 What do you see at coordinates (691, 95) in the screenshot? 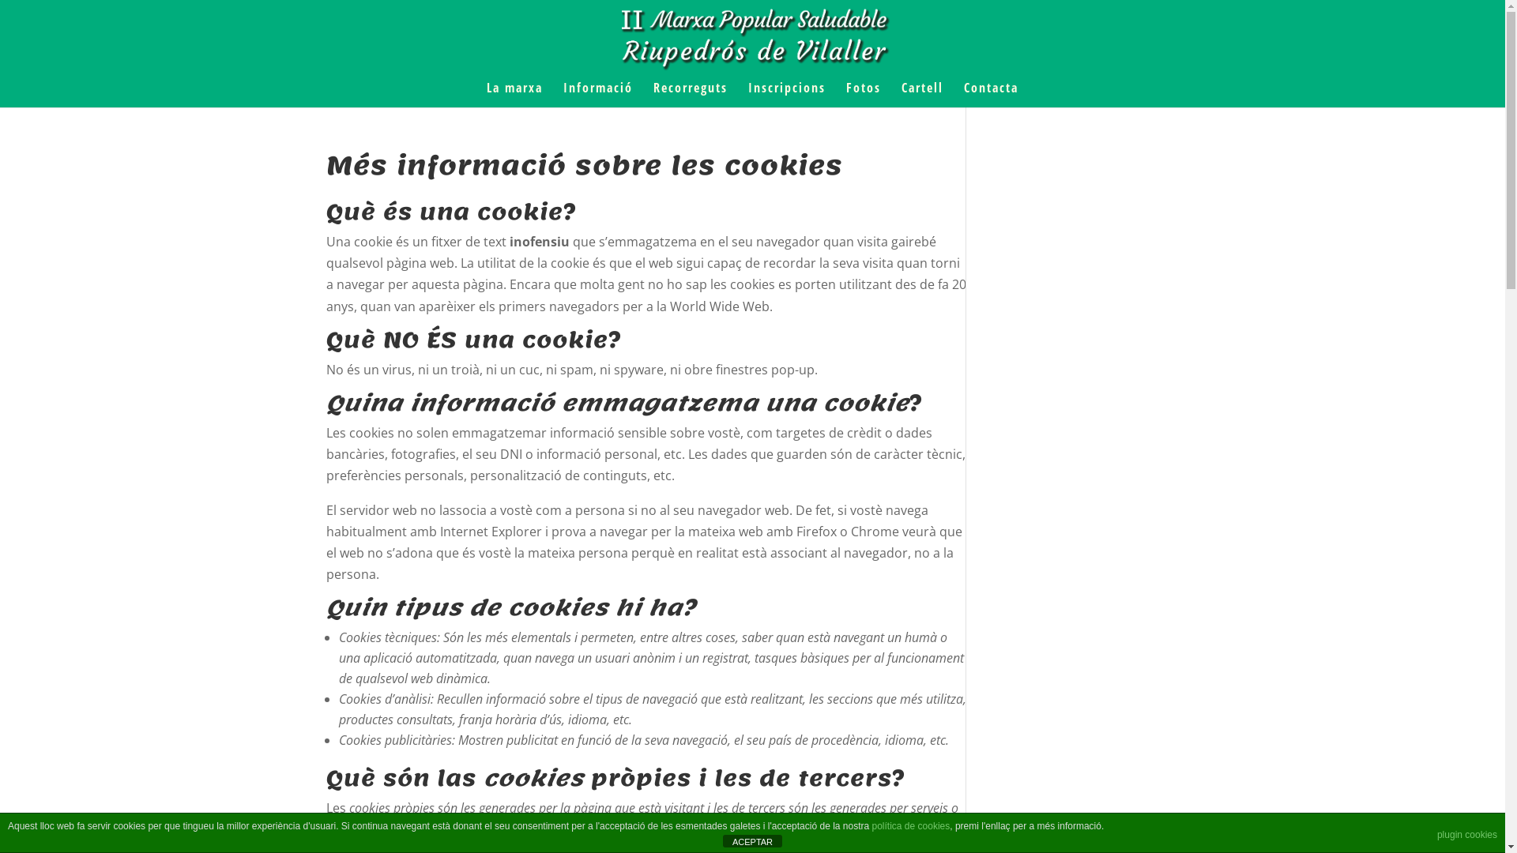
I see `Recorreguts` at bounding box center [691, 95].